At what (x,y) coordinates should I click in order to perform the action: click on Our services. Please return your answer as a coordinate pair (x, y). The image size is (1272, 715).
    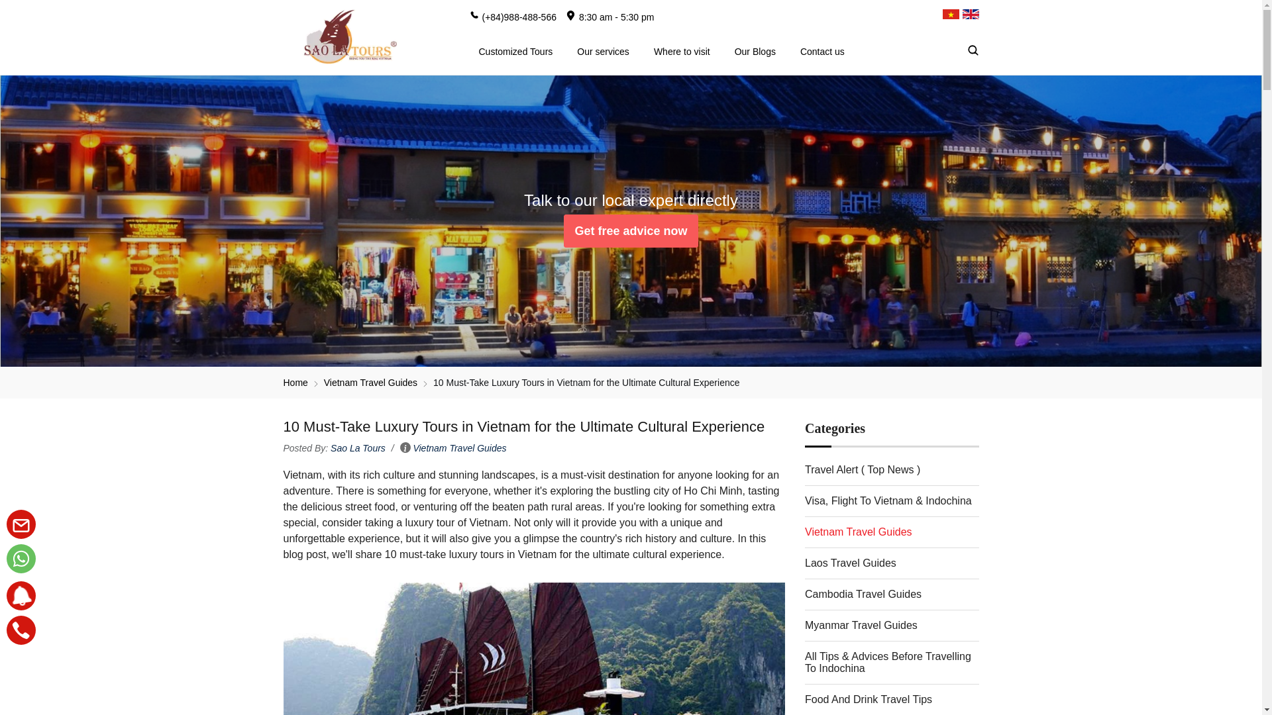
    Looking at the image, I should click on (603, 50).